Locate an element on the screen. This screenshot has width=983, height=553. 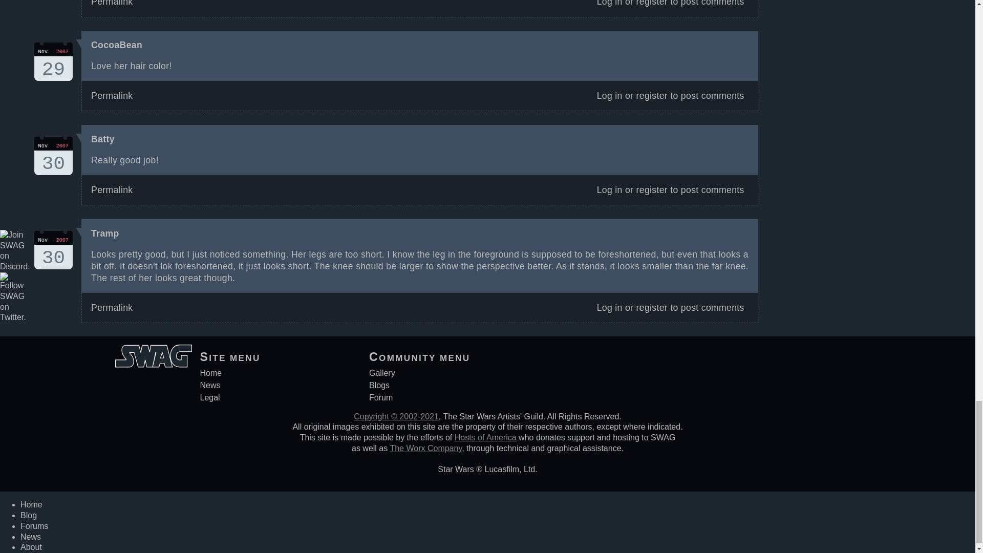
register is located at coordinates (651, 95).